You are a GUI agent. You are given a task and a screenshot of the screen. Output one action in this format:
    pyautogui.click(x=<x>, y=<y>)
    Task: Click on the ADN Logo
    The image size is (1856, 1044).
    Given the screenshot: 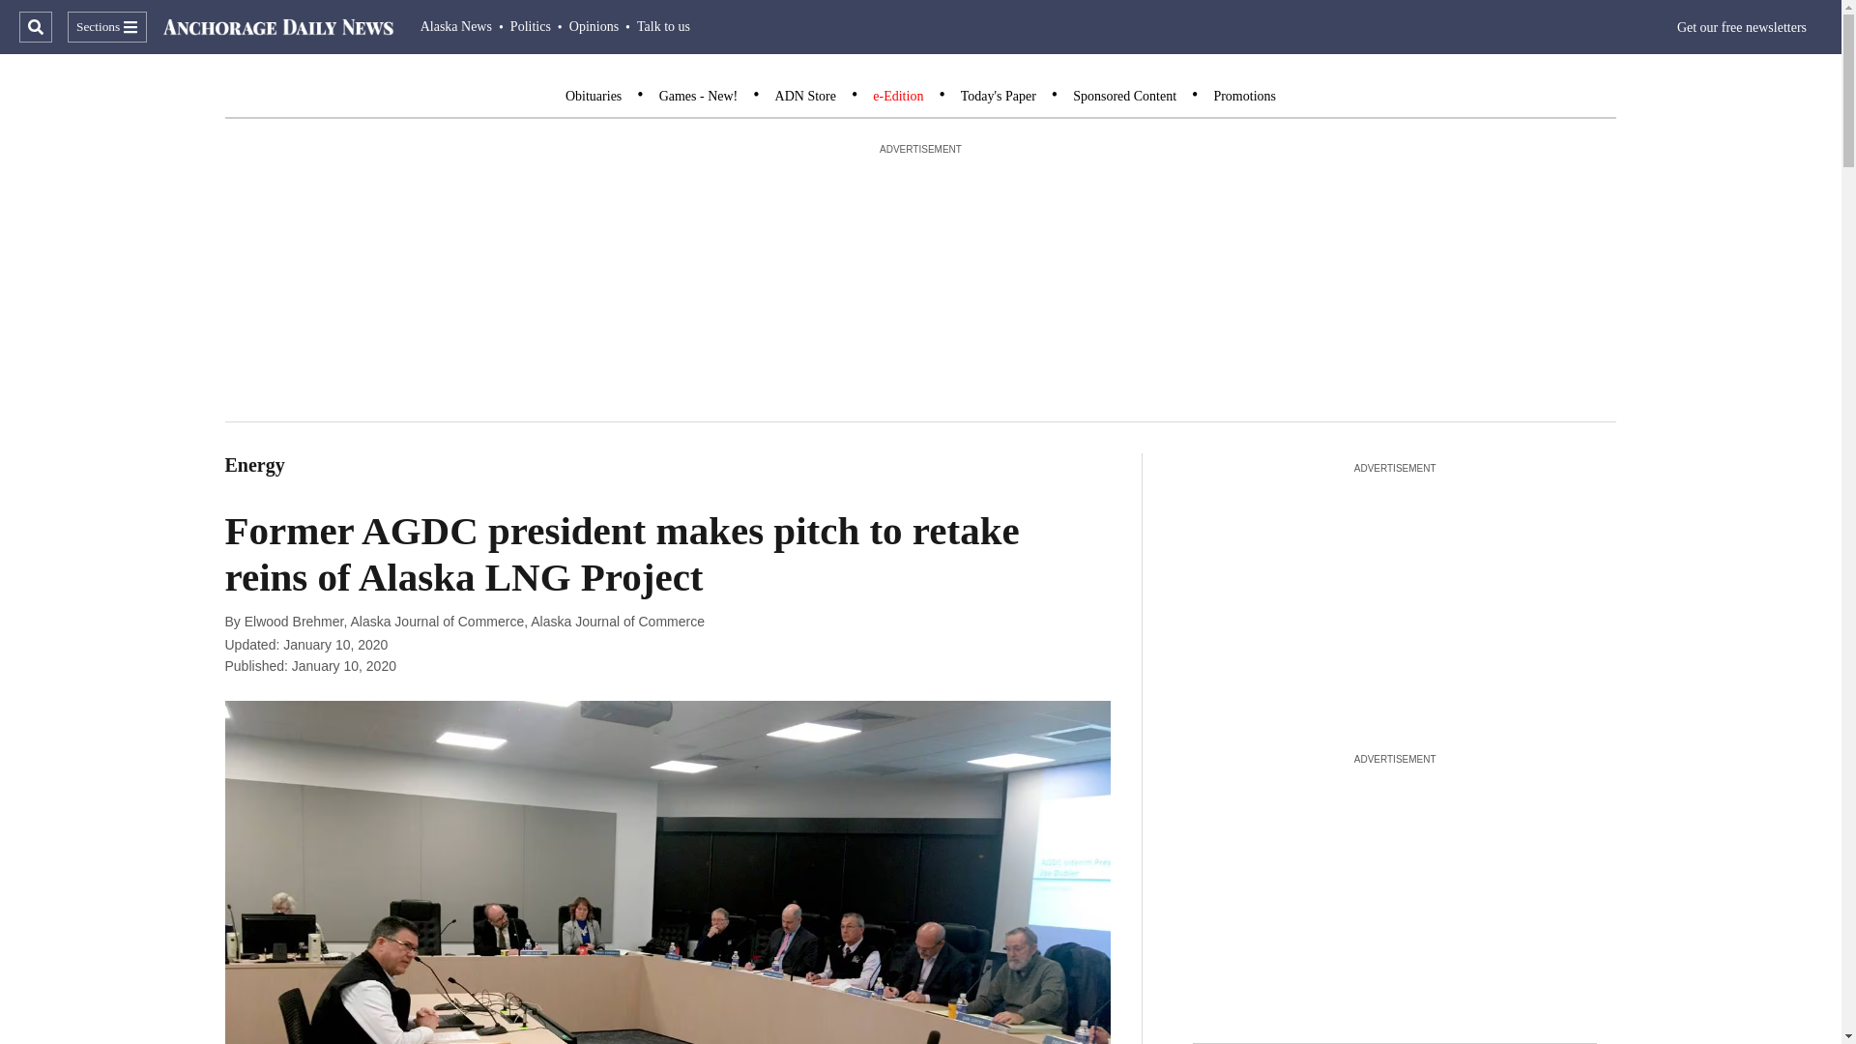 What is the action you would take?
    pyautogui.click(x=278, y=27)
    